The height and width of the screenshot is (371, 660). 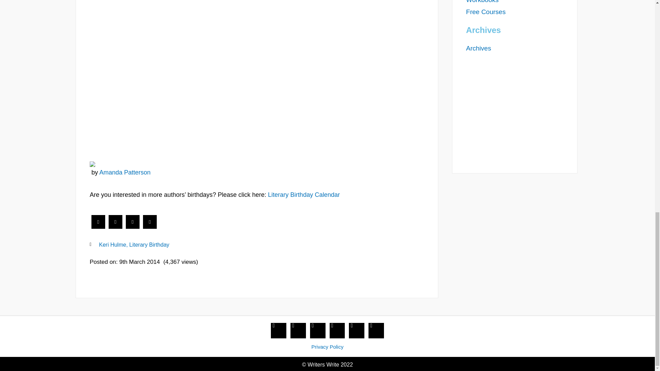 What do you see at coordinates (115, 227) in the screenshot?
I see `Share on Twitter` at bounding box center [115, 227].